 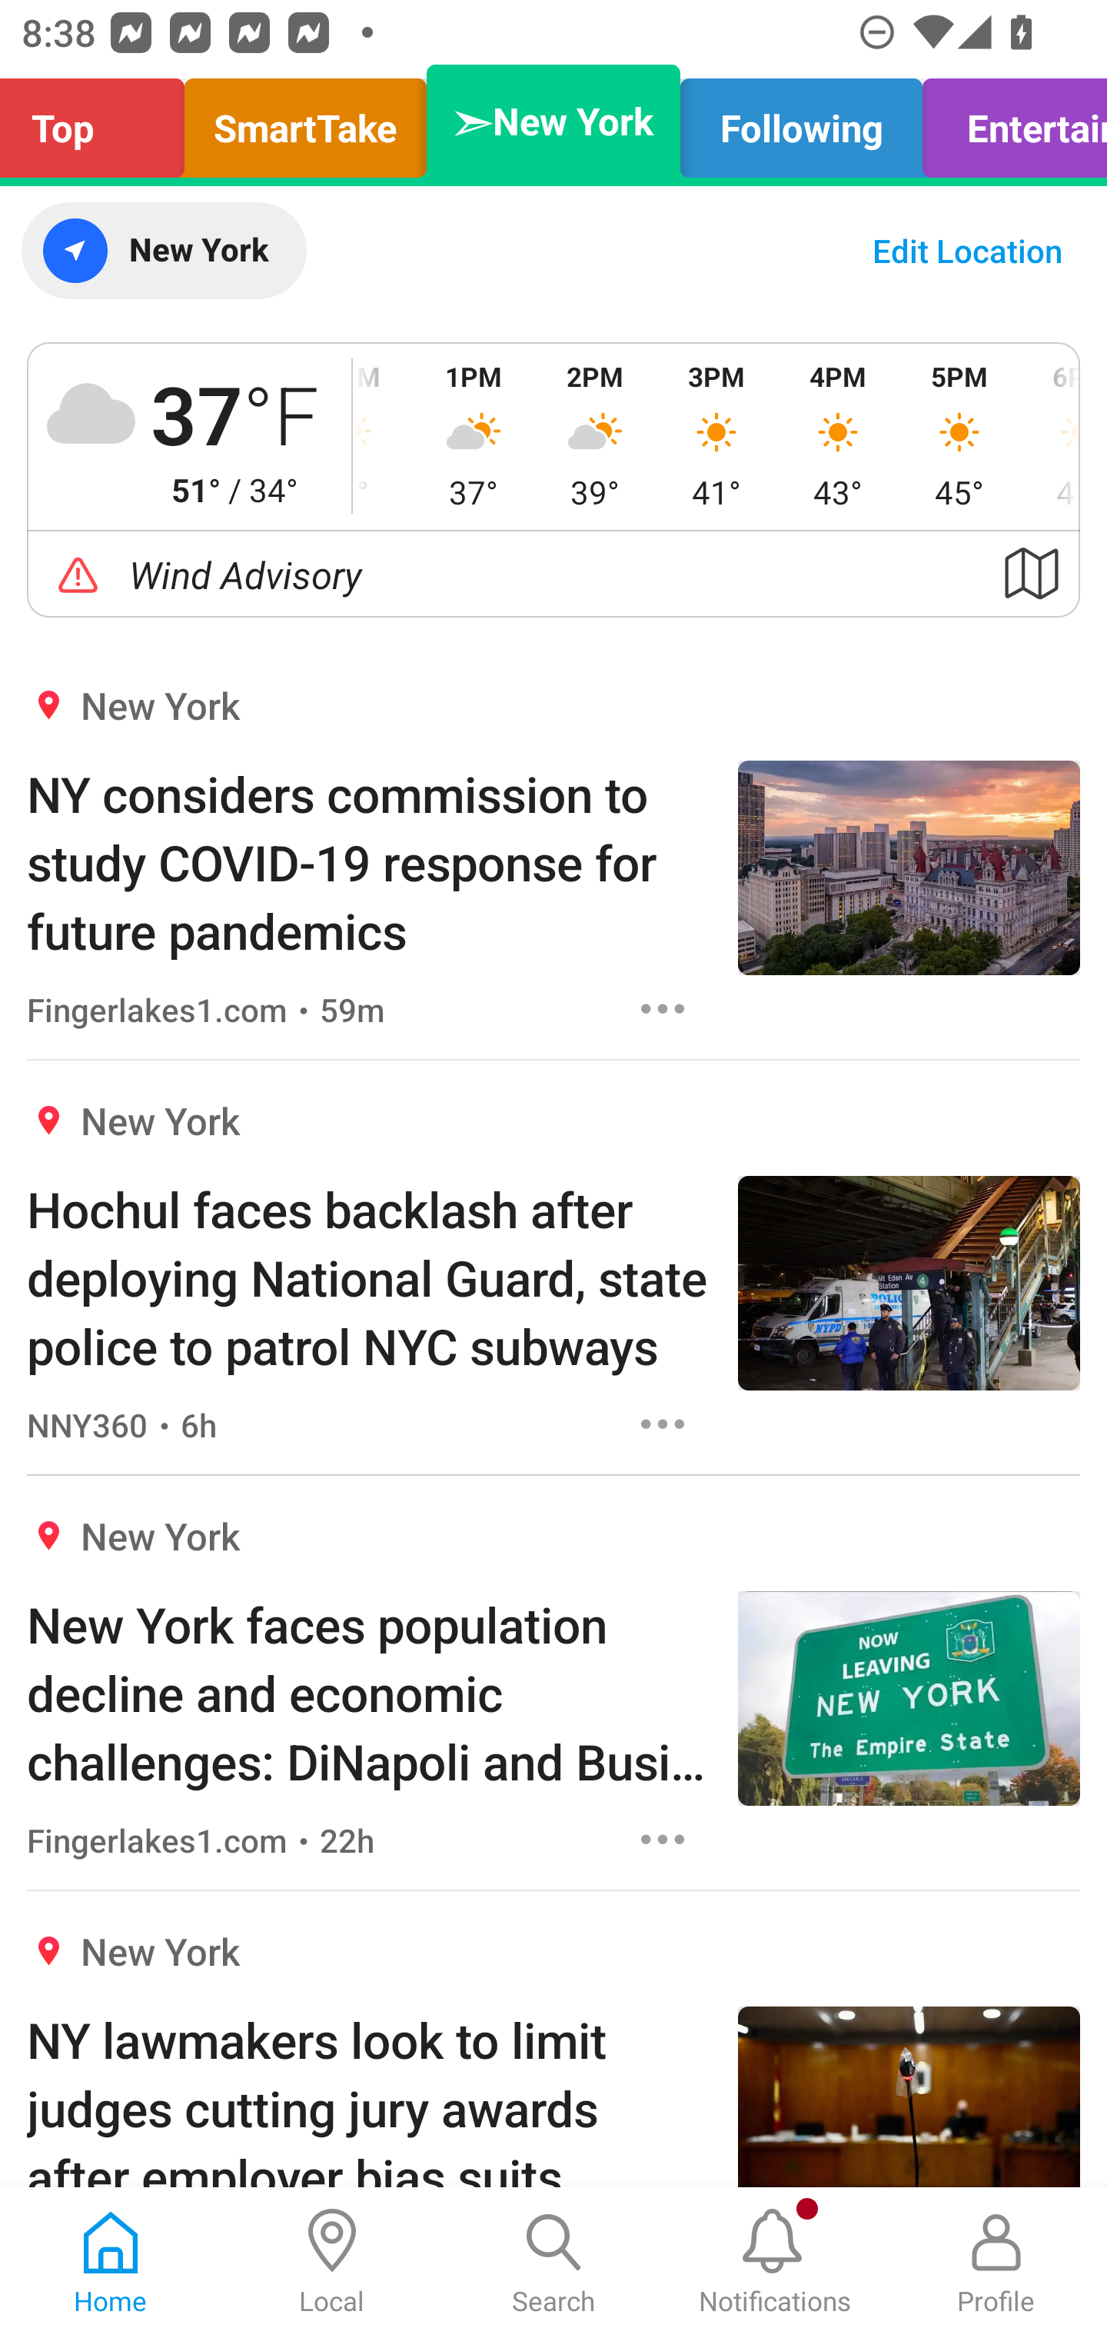 I want to click on Edit Location, so click(x=967, y=251).